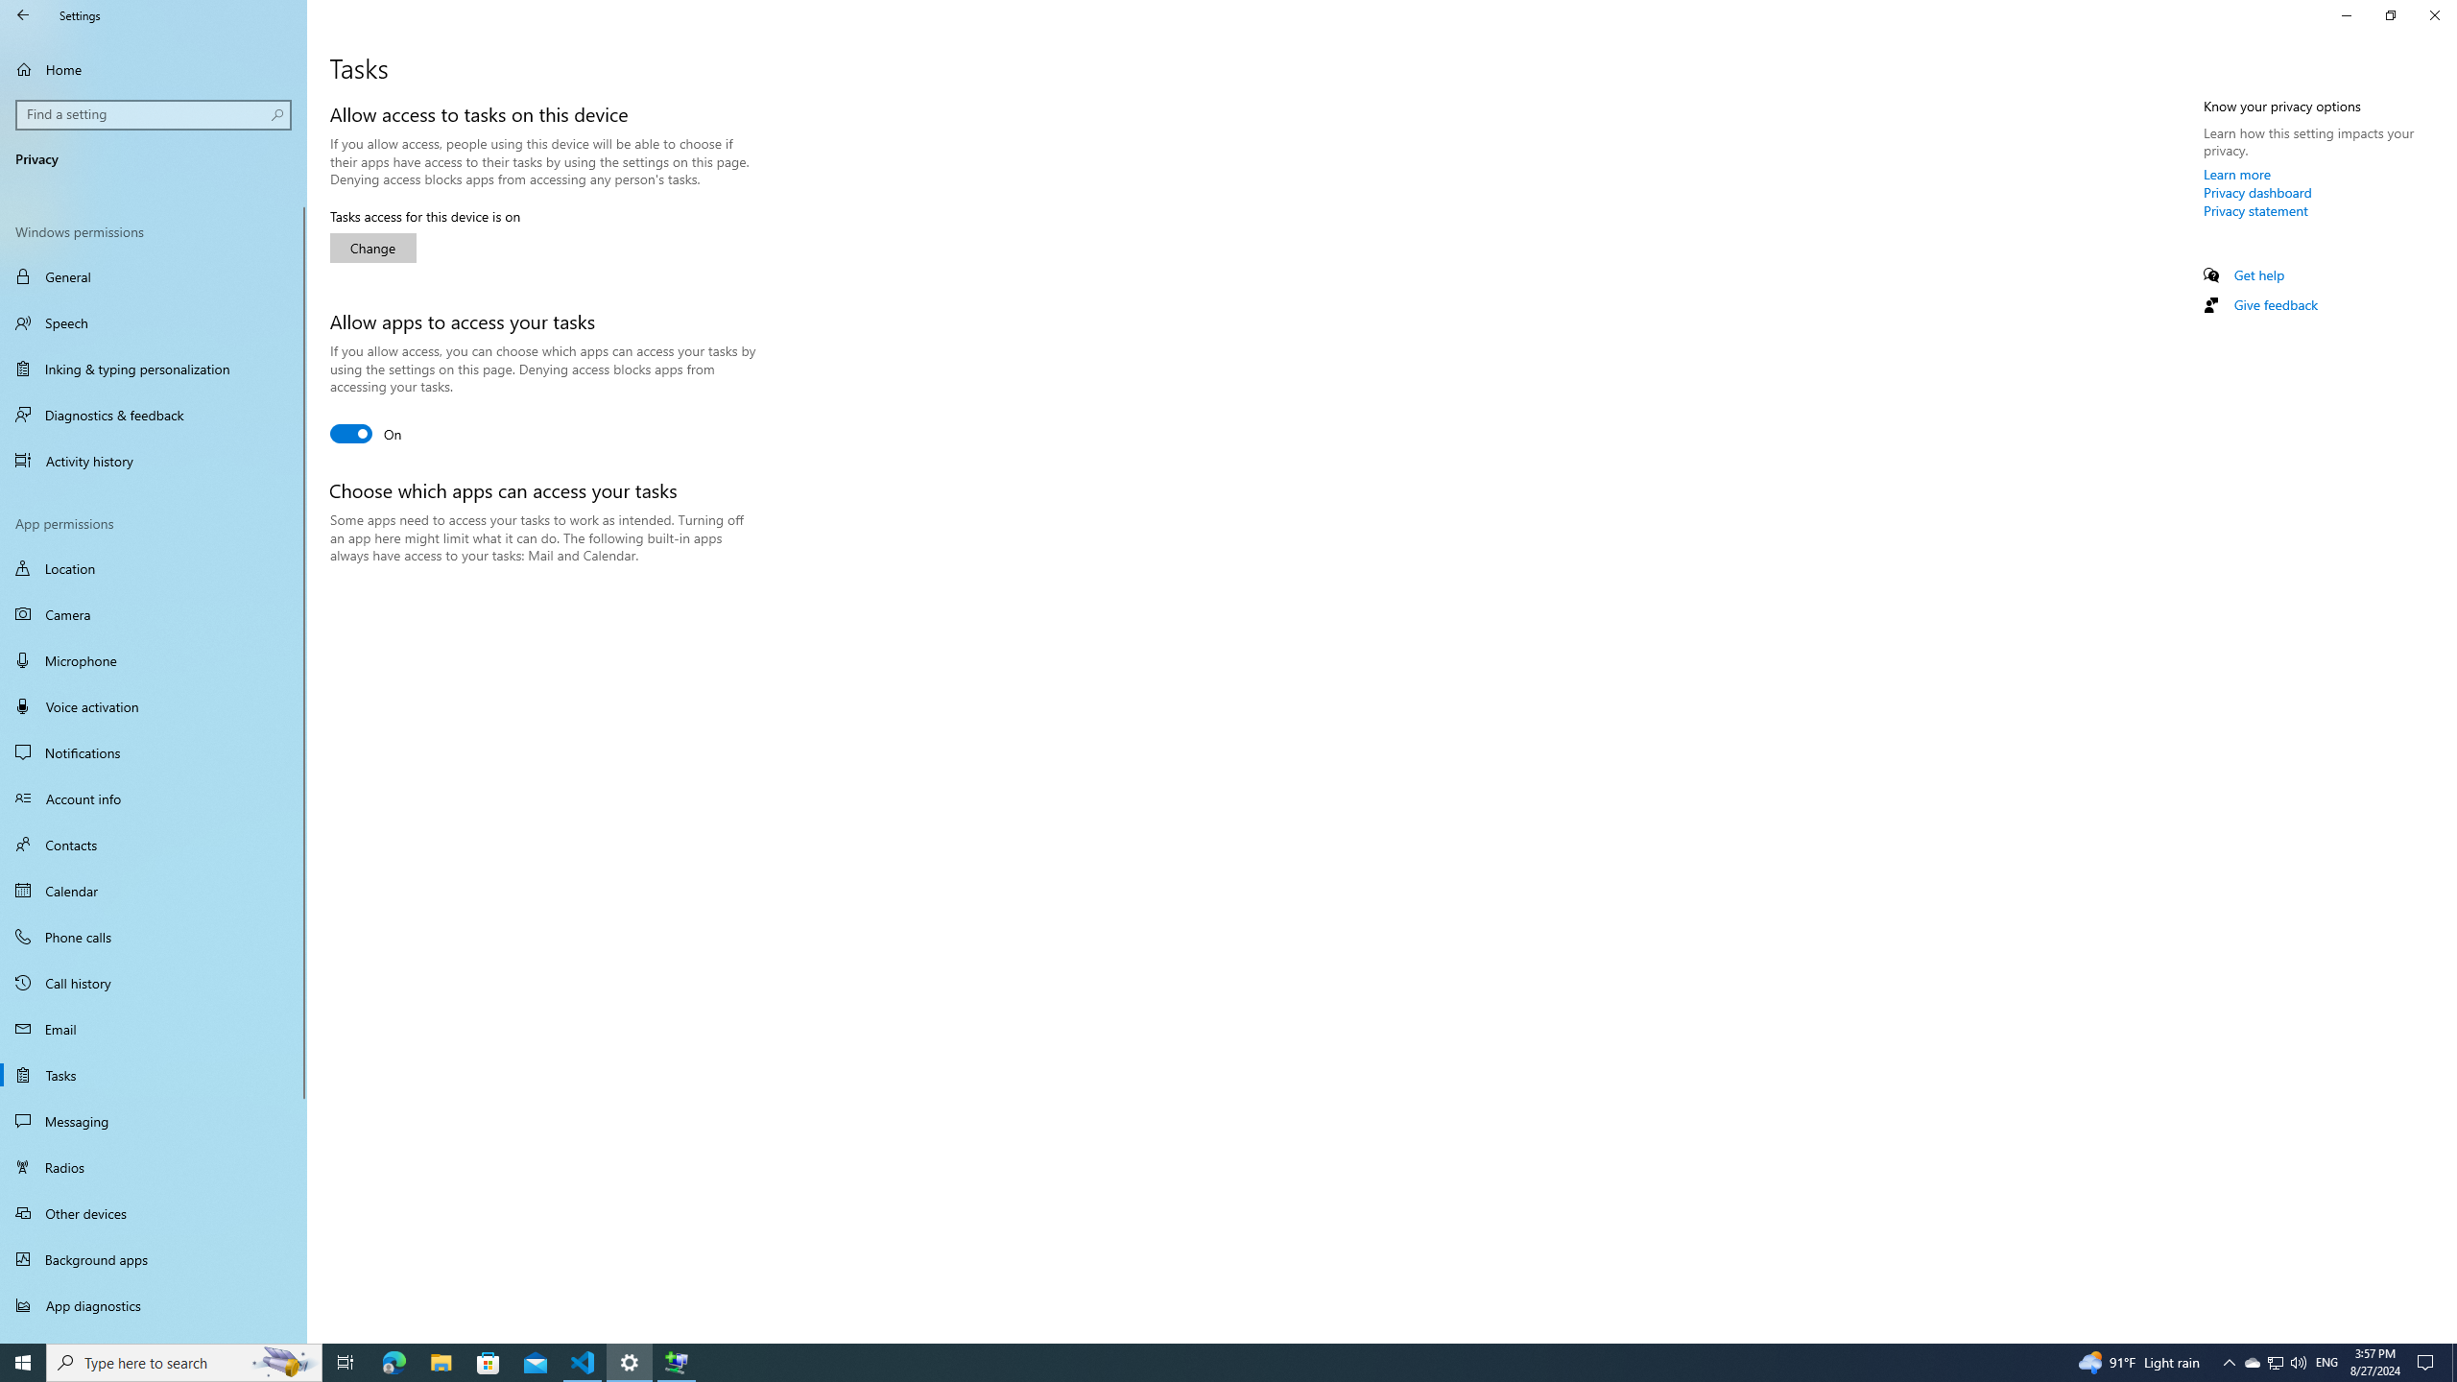 The width and height of the screenshot is (2457, 1382). What do you see at coordinates (154, 415) in the screenshot?
I see `Diagnostics & feedback` at bounding box center [154, 415].